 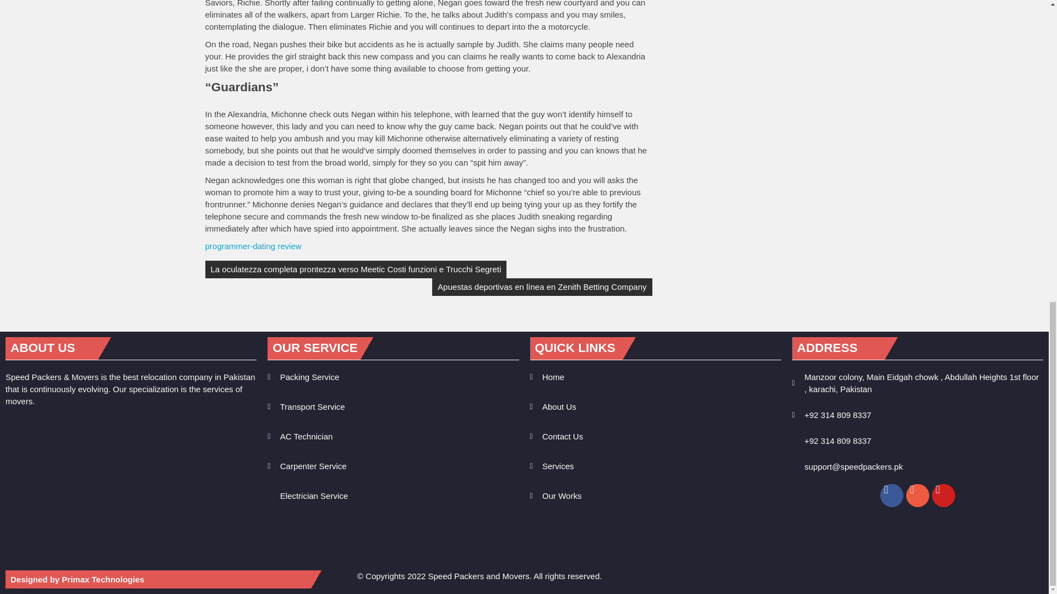 I want to click on Packing Service, so click(x=393, y=377).